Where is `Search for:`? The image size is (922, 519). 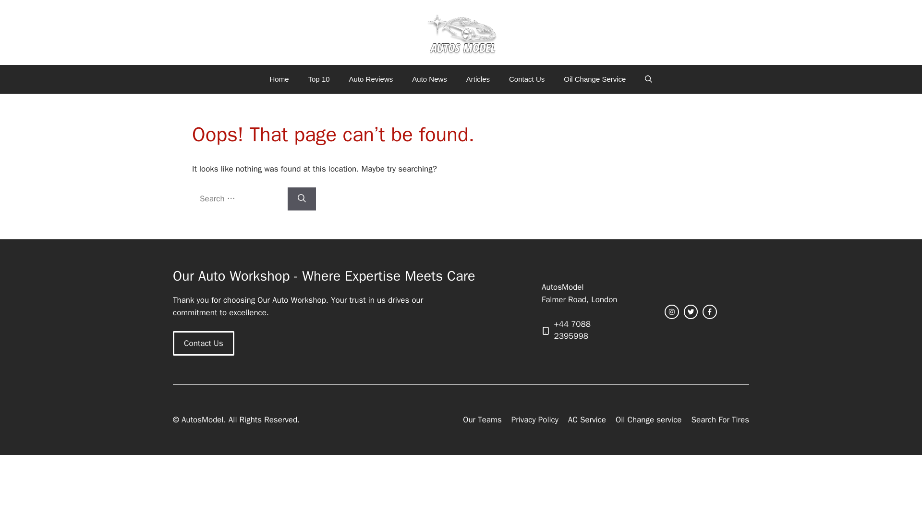
Search for: is located at coordinates (238, 199).